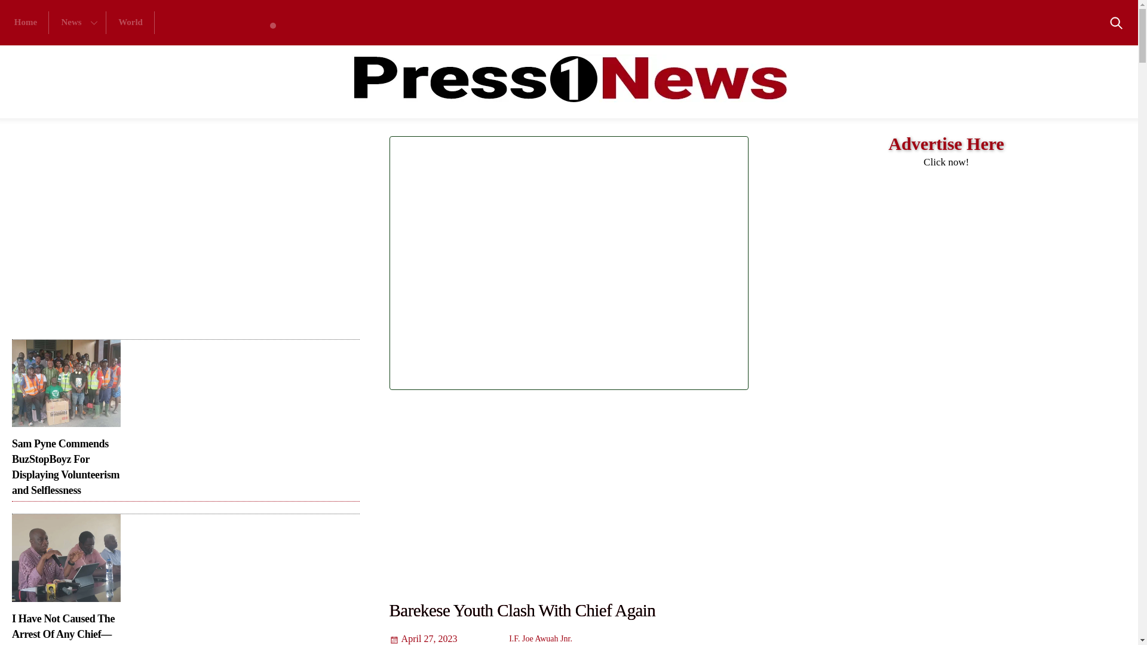  I want to click on IMG-20240718-WA0247, so click(66, 557).